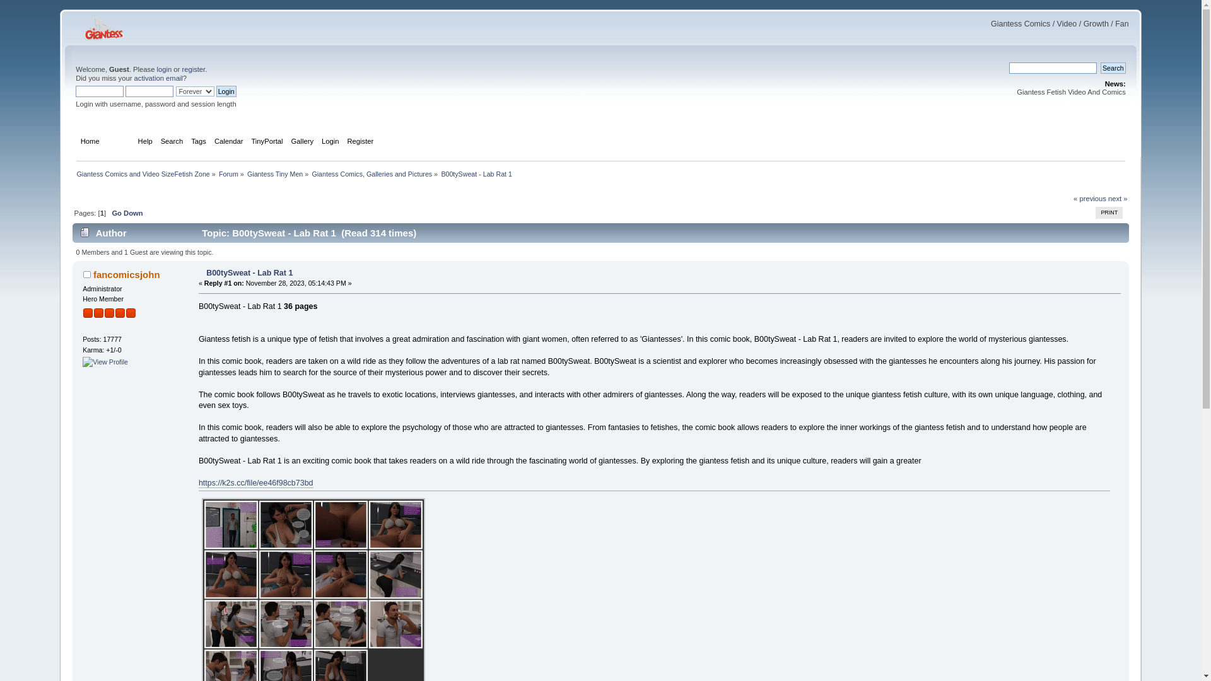 This screenshot has height=681, width=1211. What do you see at coordinates (1109, 212) in the screenshot?
I see `PRINT` at bounding box center [1109, 212].